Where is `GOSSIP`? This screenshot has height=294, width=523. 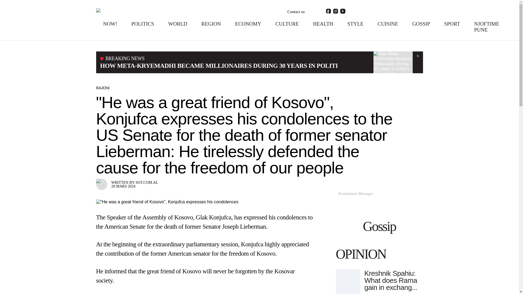 GOSSIP is located at coordinates (421, 24).